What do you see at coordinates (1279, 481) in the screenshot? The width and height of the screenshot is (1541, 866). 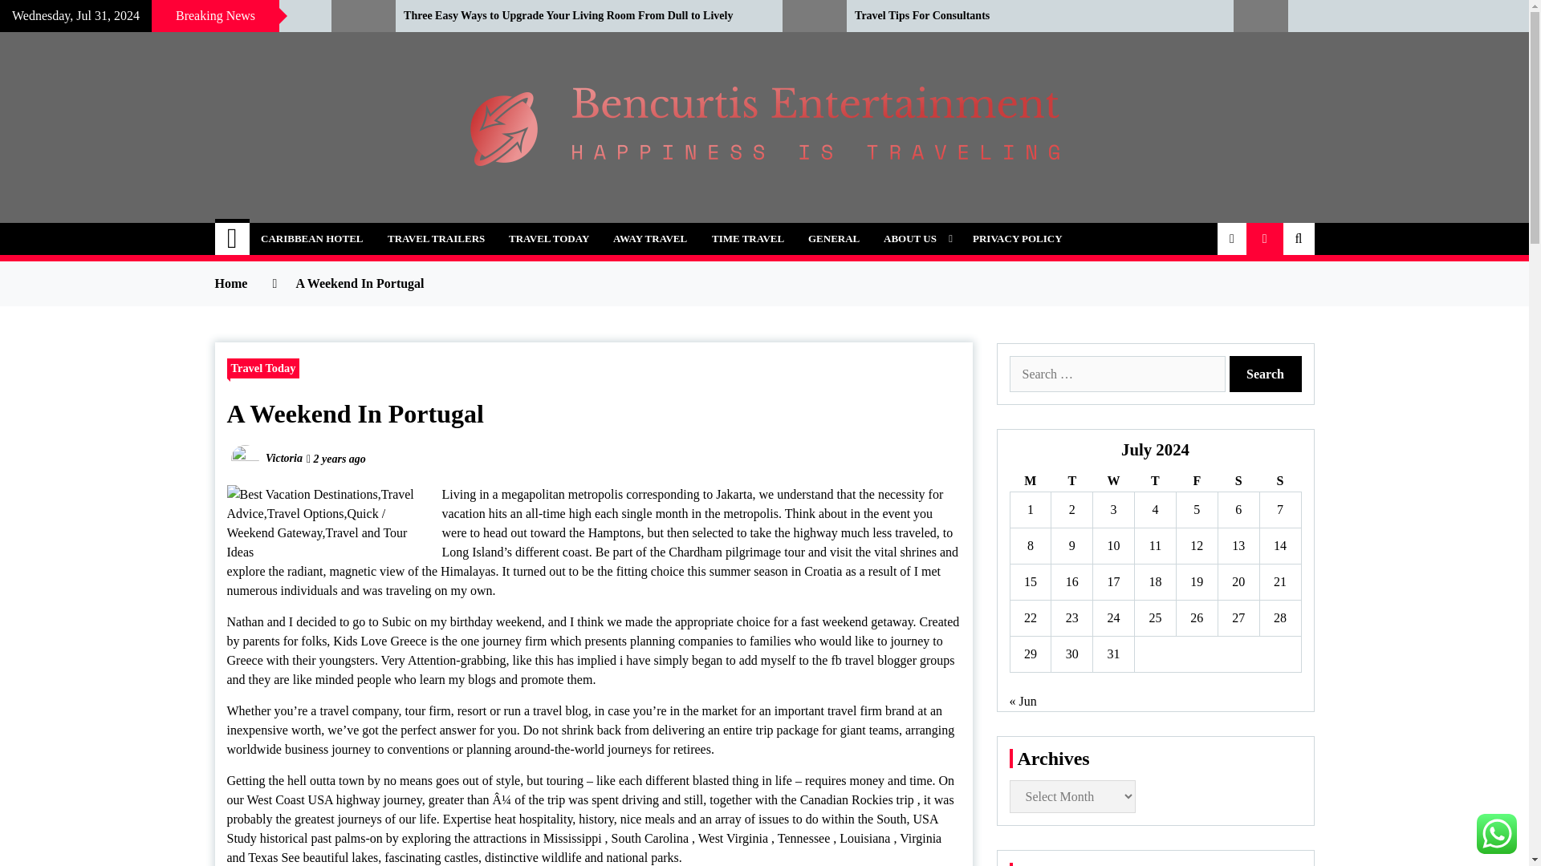 I see `Sunday` at bounding box center [1279, 481].